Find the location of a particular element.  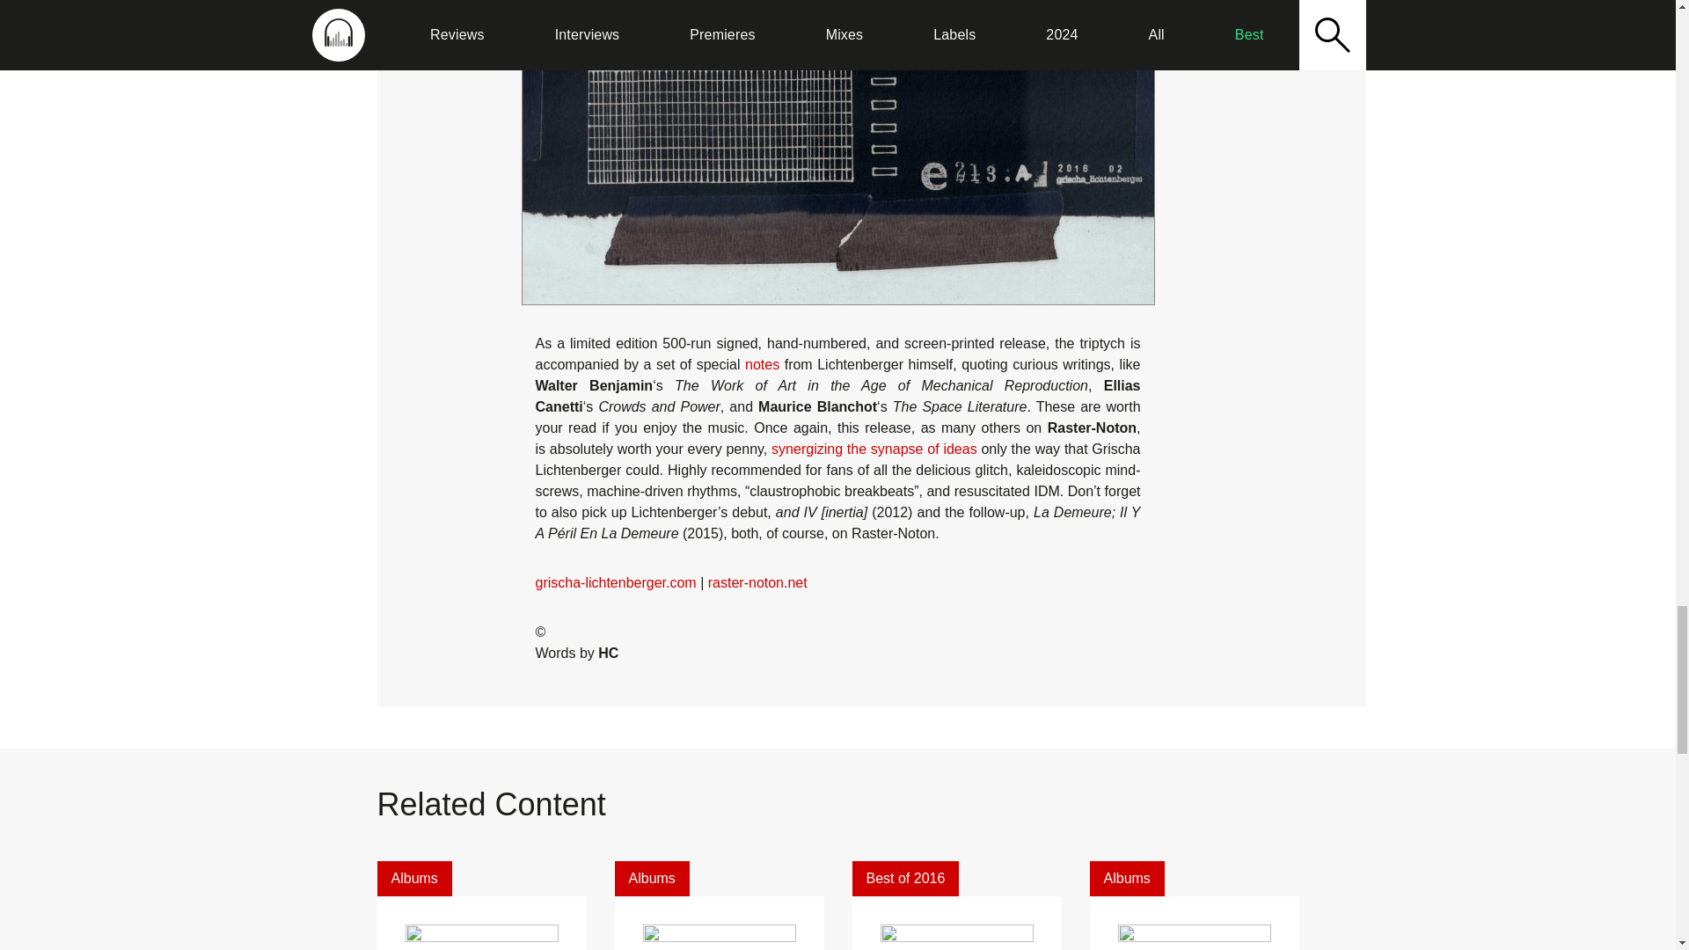

grischa-lichtenberger.com is located at coordinates (616, 582).